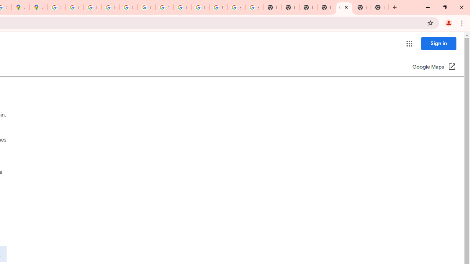 The height and width of the screenshot is (264, 470). Describe the element at coordinates (434, 67) in the screenshot. I see `Google Maps (Open in a new window)` at that location.